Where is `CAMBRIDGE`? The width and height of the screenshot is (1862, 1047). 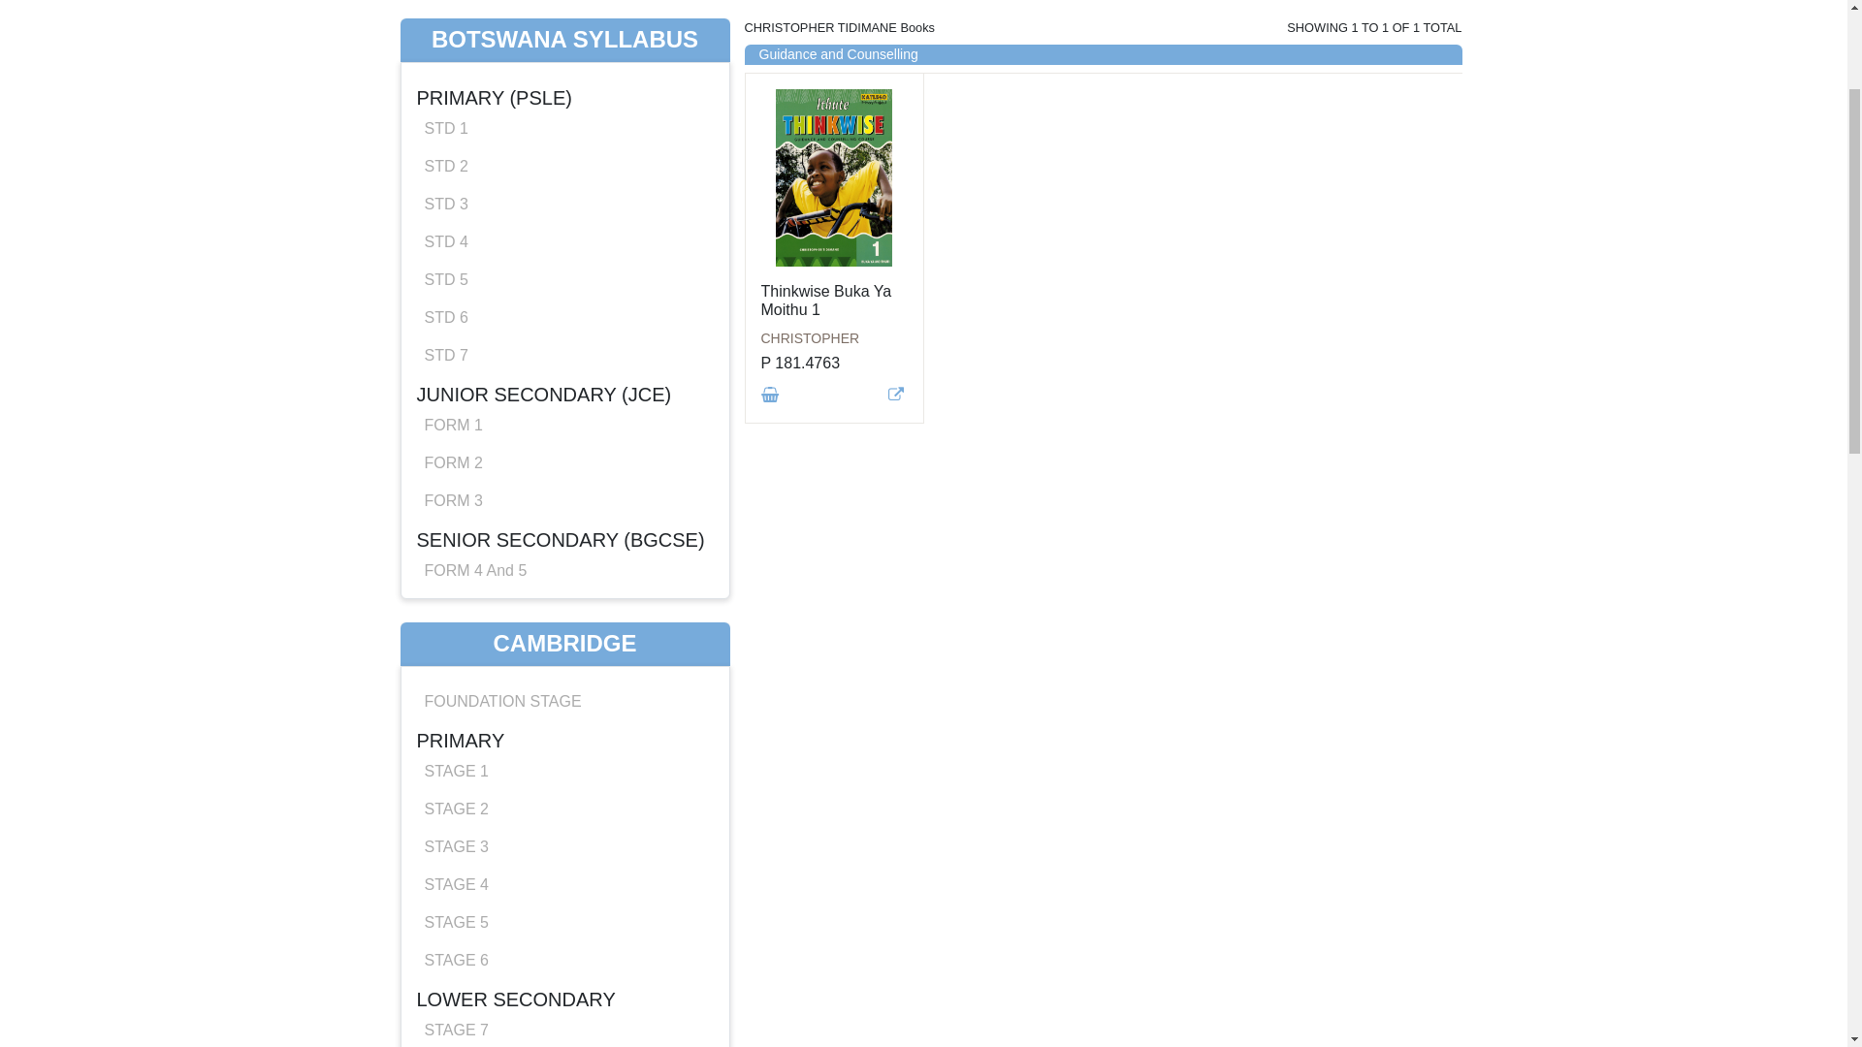 CAMBRIDGE is located at coordinates (688, 101).